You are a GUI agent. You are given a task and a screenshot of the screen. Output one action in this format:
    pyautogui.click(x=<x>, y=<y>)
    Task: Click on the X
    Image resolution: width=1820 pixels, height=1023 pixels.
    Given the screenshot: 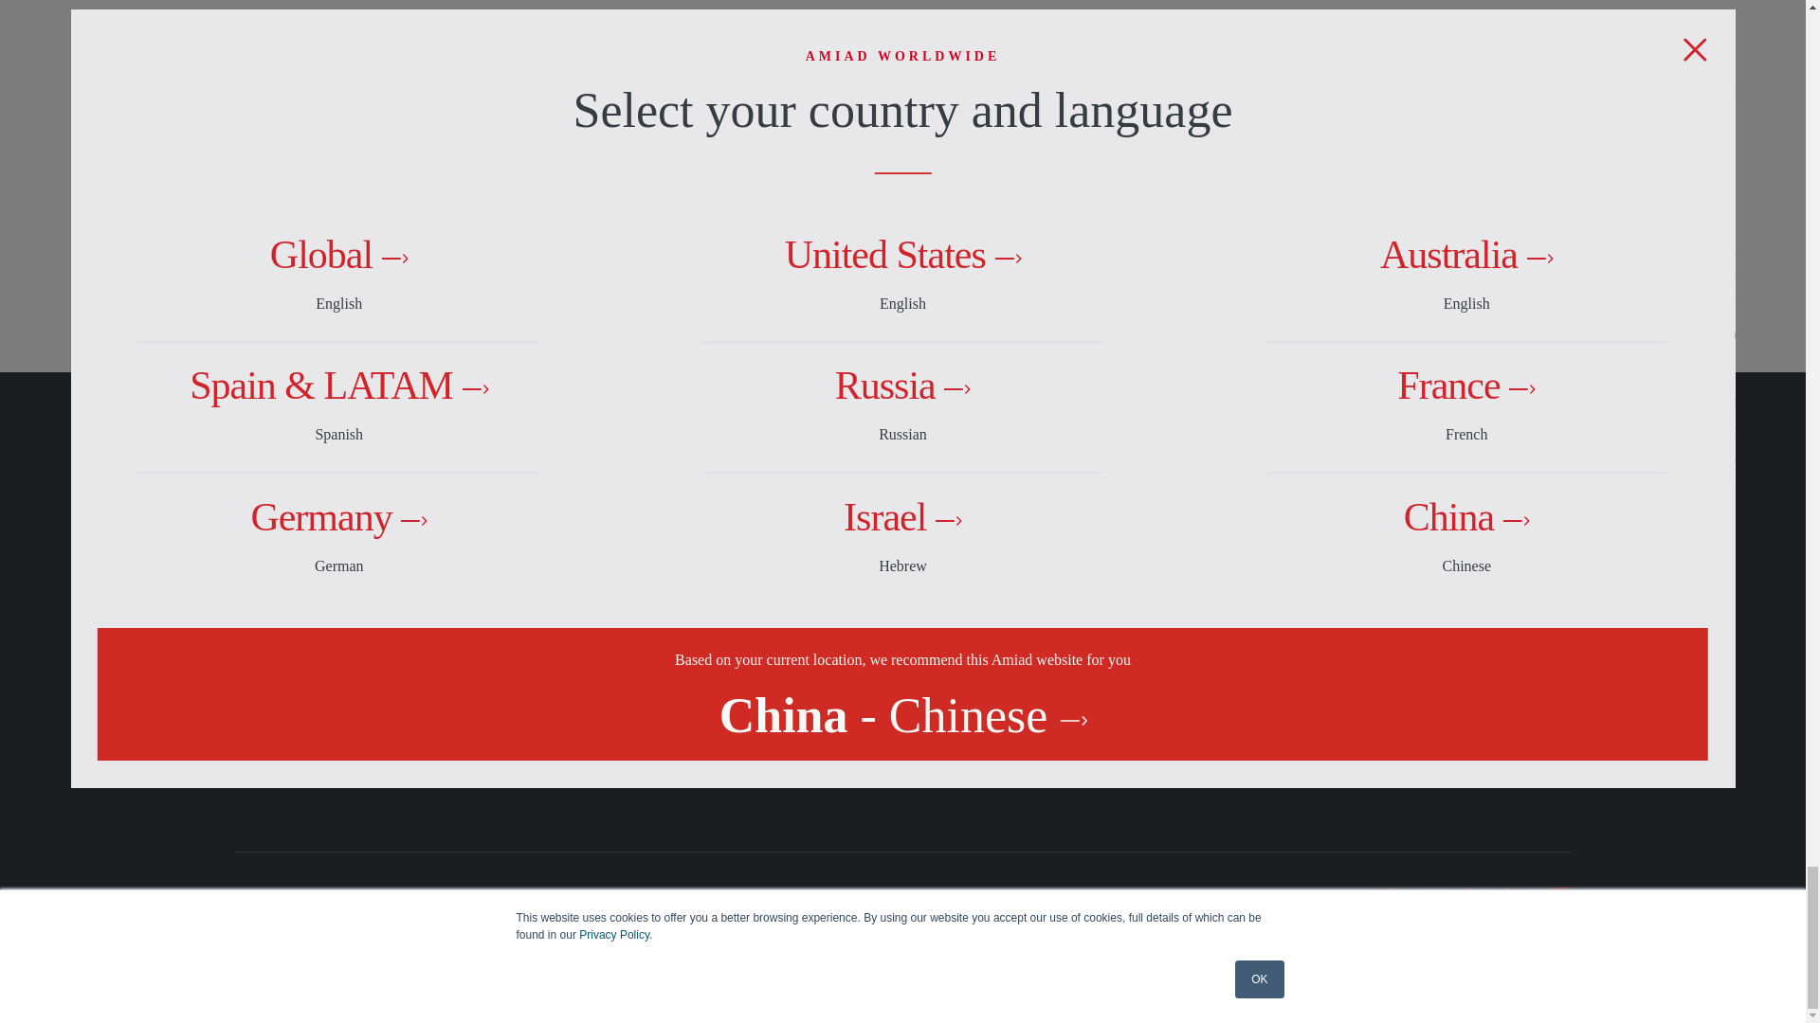 What is the action you would take?
    pyautogui.click(x=1429, y=897)
    